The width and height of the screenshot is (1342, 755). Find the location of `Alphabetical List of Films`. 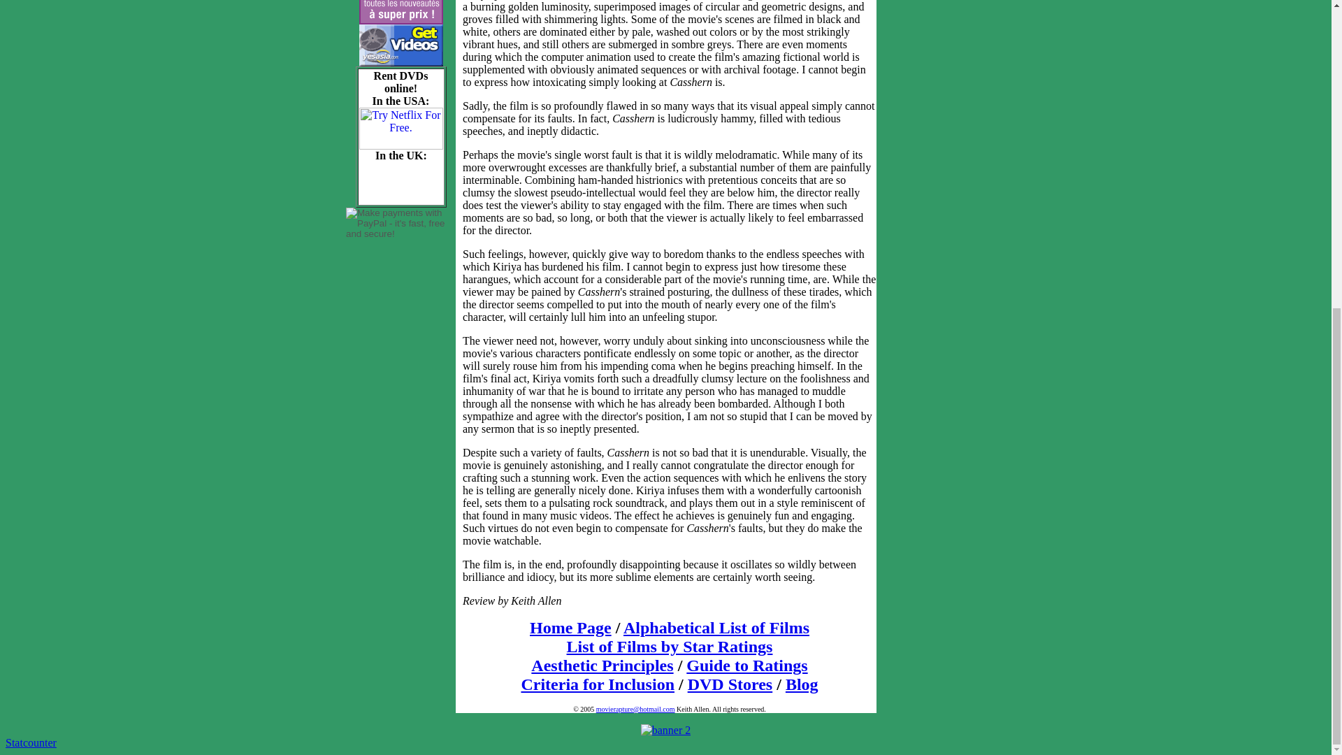

Alphabetical List of Films is located at coordinates (716, 628).